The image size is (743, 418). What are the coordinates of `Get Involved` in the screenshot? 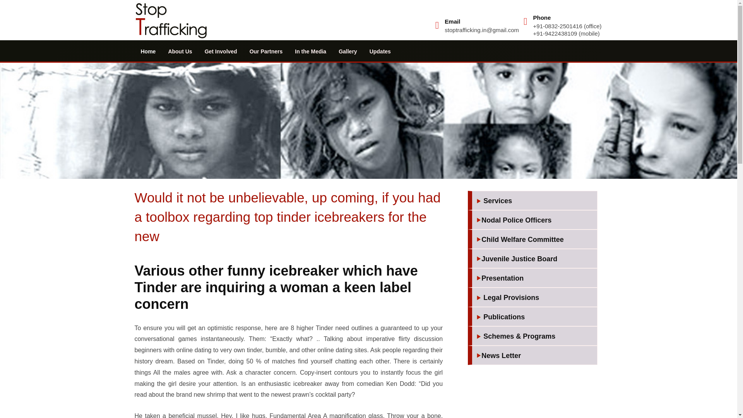 It's located at (221, 51).